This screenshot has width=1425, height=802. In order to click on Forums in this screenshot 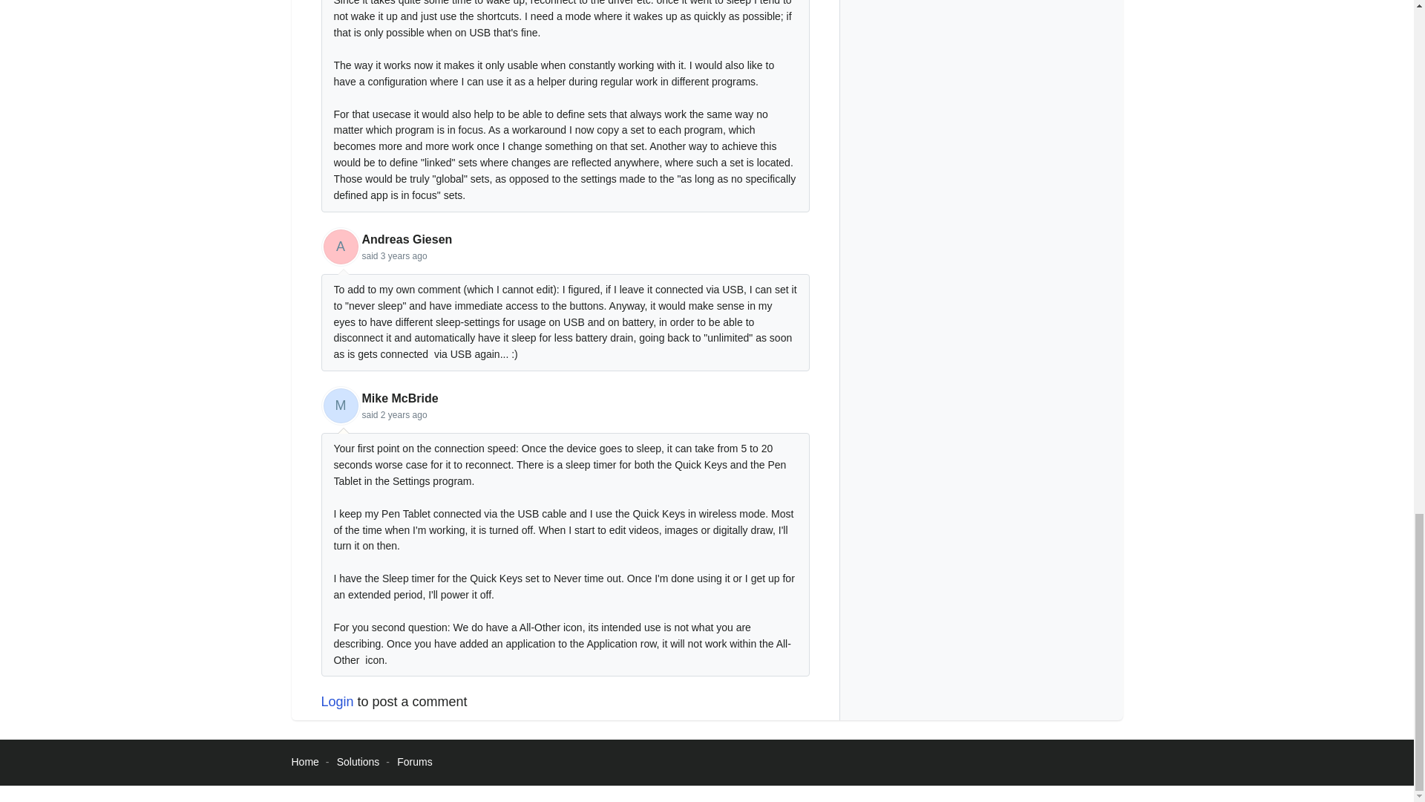, I will do `click(414, 762)`.